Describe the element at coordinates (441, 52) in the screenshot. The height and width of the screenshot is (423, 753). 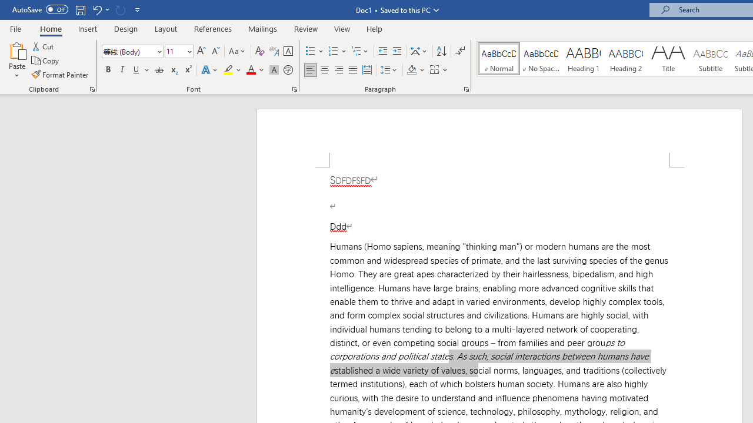
I see `Sort...` at that location.